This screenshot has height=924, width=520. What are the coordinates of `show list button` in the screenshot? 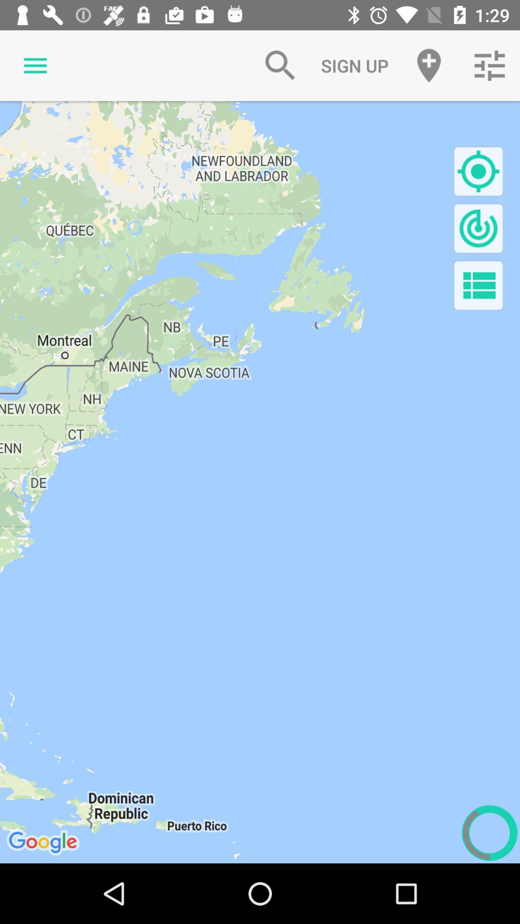 It's located at (479, 285).